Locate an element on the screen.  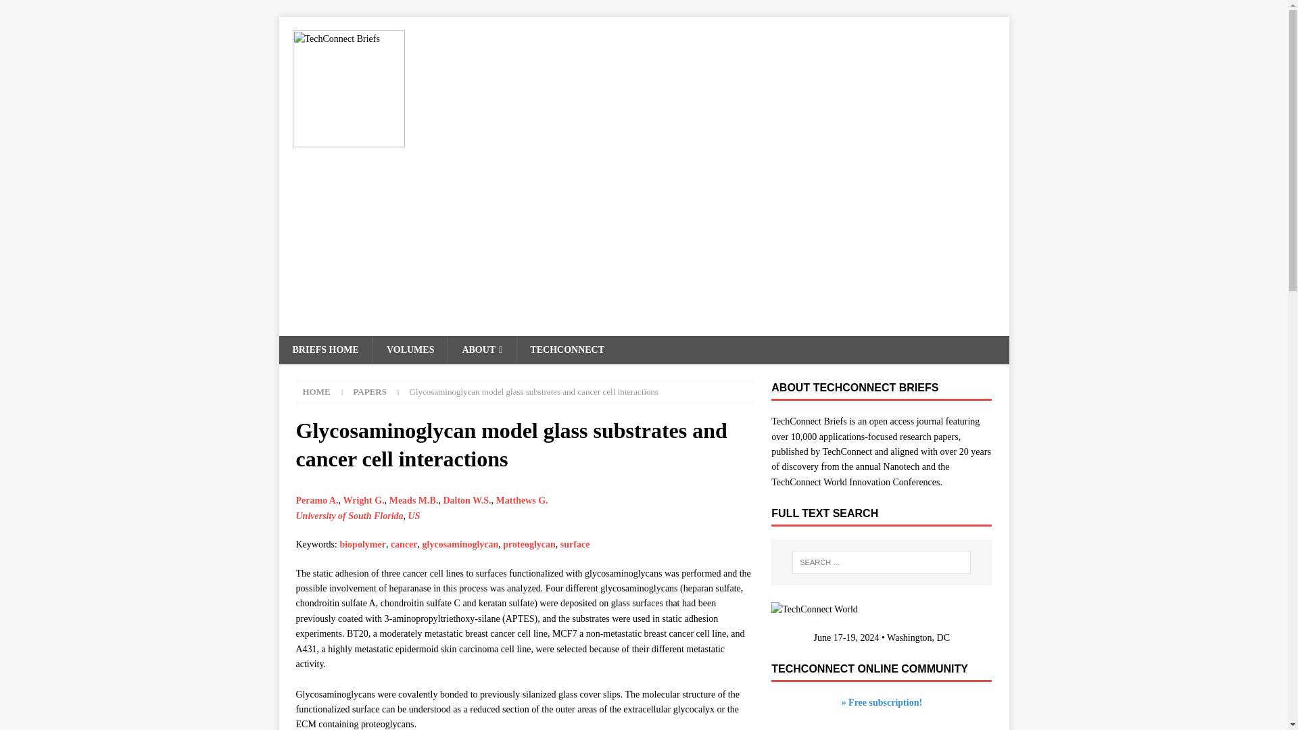
surface is located at coordinates (575, 545).